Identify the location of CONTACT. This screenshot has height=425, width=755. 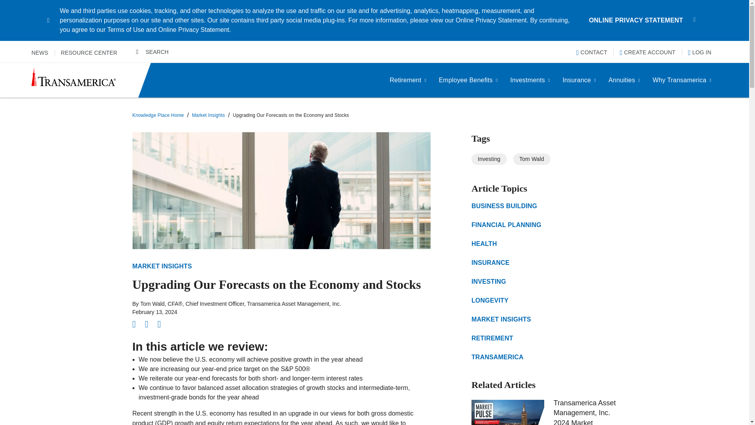
(592, 52).